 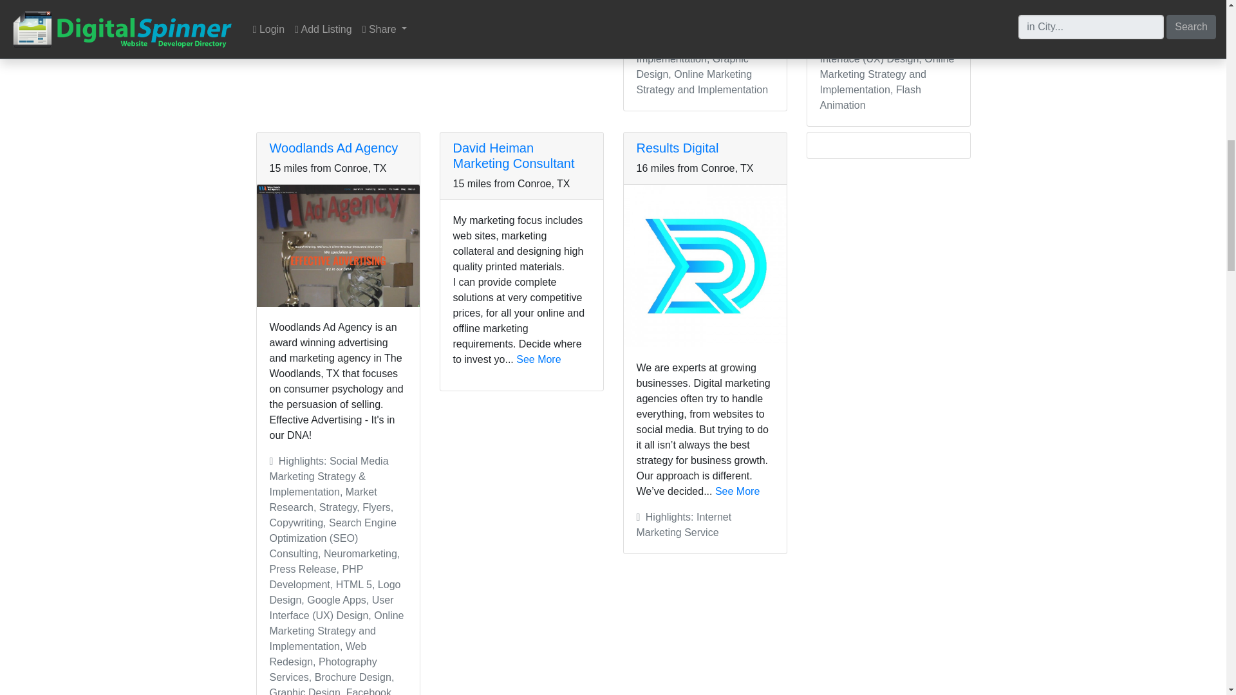 I want to click on David Heiman Marketing Consultant, so click(x=514, y=156).